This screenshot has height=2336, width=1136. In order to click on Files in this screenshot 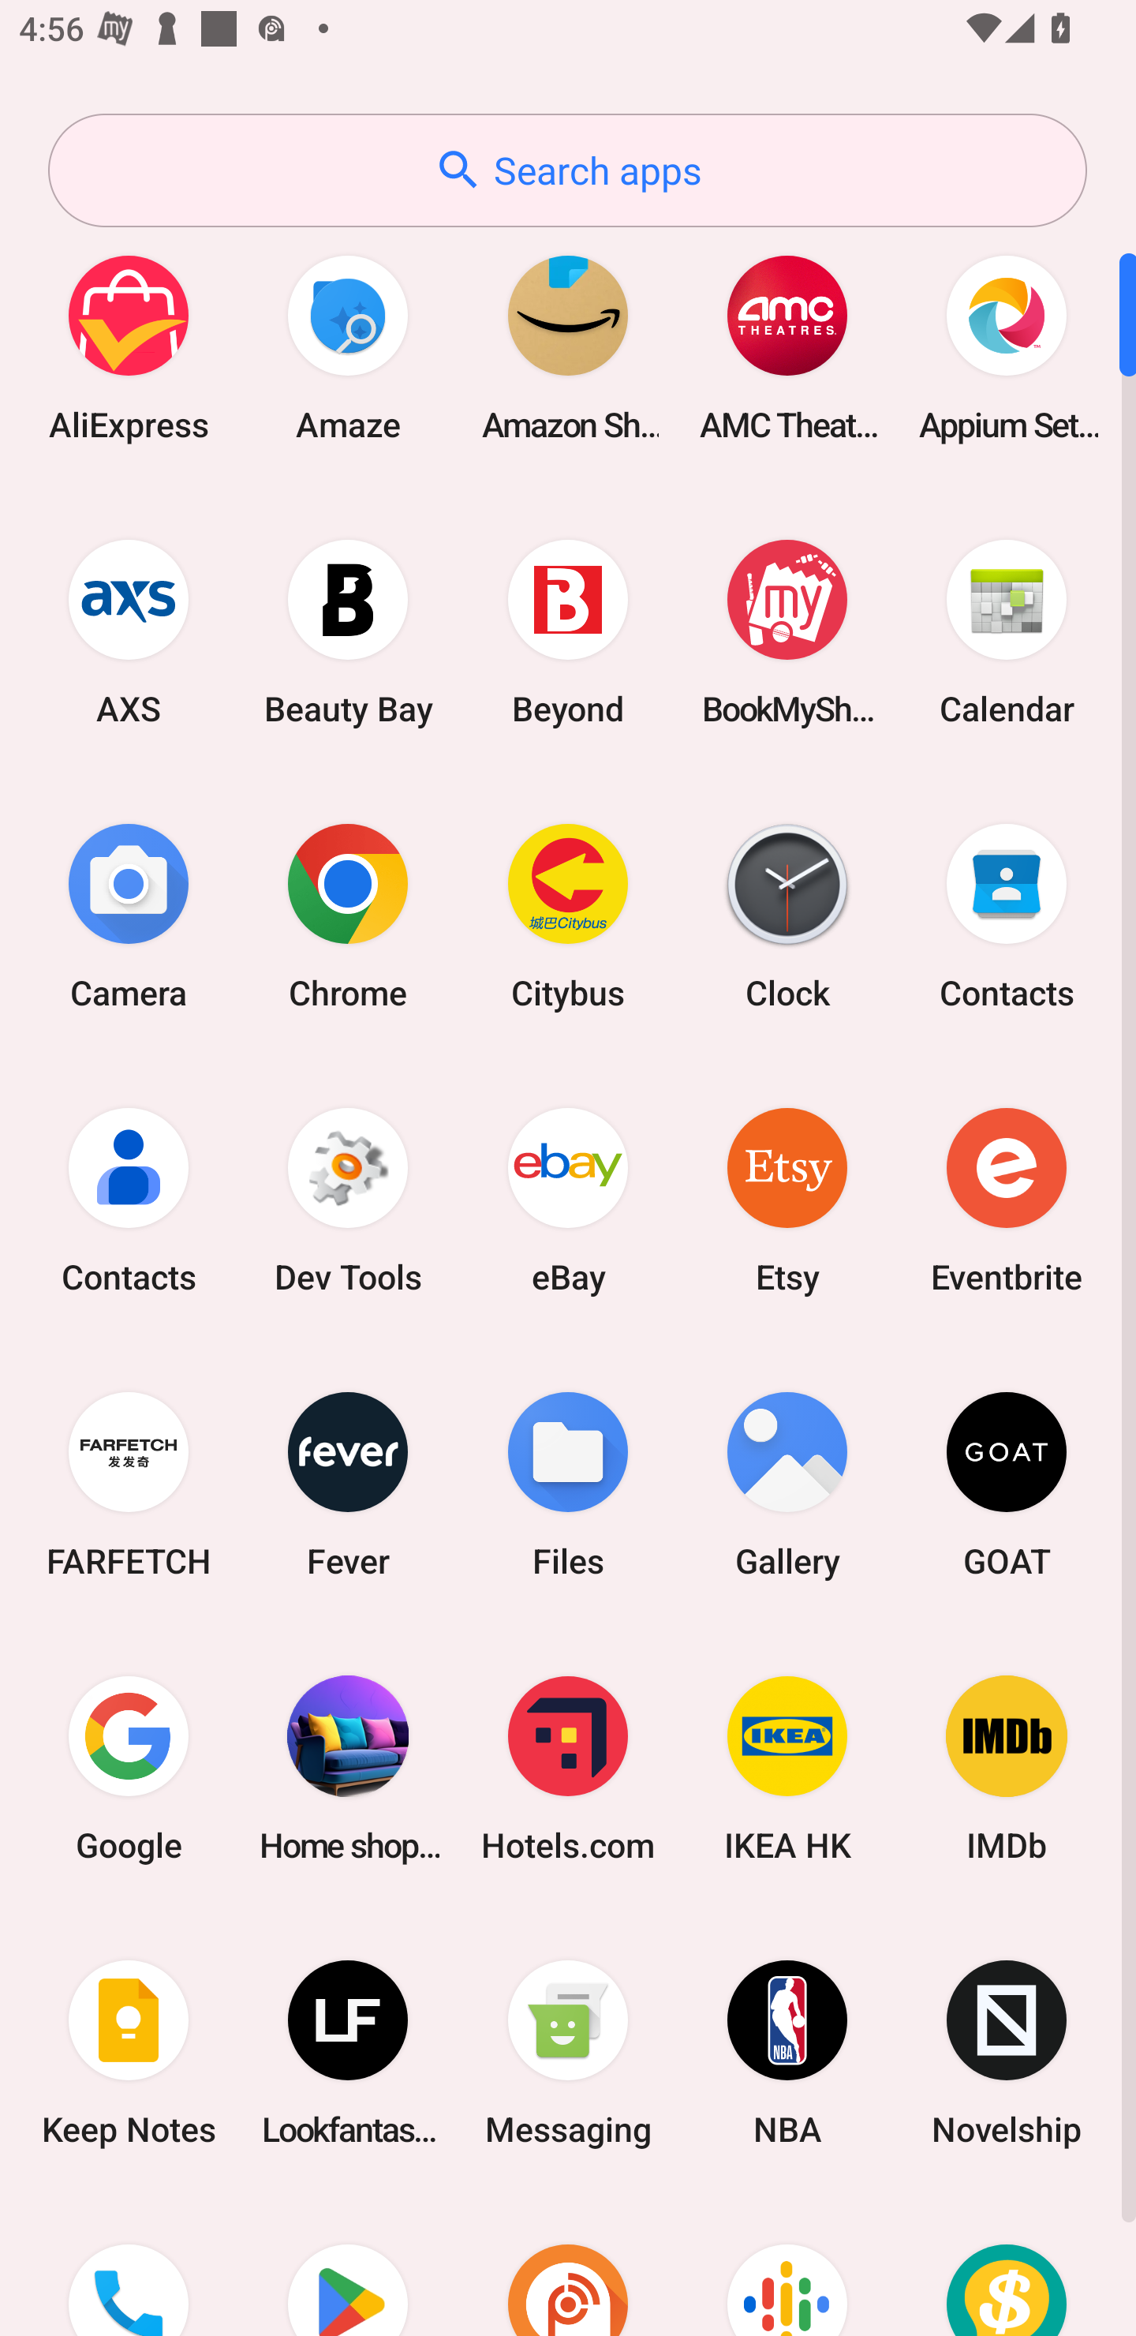, I will do `click(568, 1484)`.